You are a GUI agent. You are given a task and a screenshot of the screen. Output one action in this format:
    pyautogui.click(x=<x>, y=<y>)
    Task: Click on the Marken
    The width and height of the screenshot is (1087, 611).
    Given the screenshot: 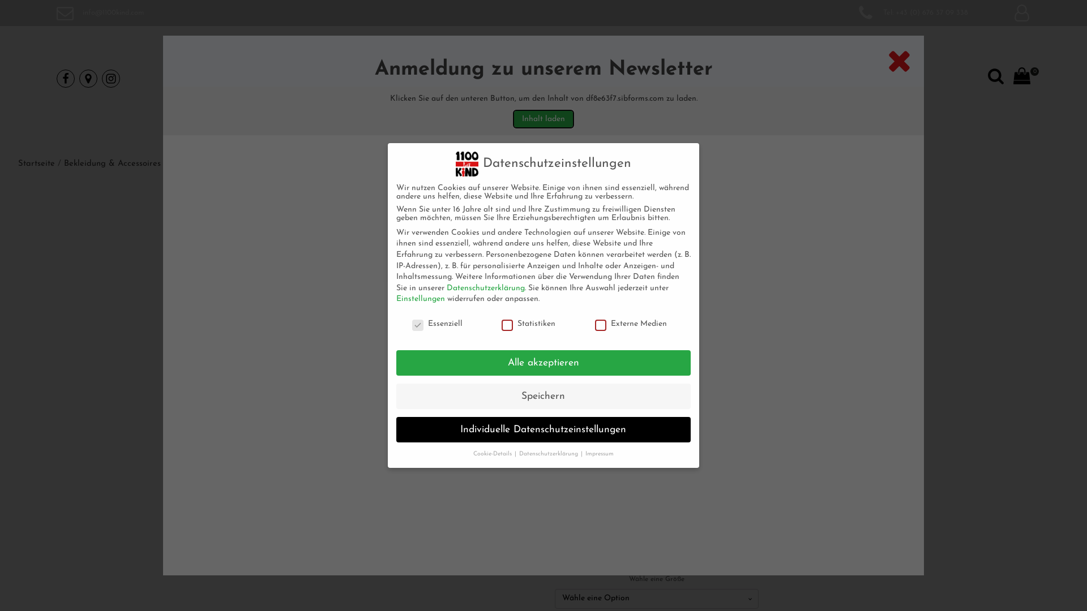 What is the action you would take?
    pyautogui.click(x=568, y=141)
    